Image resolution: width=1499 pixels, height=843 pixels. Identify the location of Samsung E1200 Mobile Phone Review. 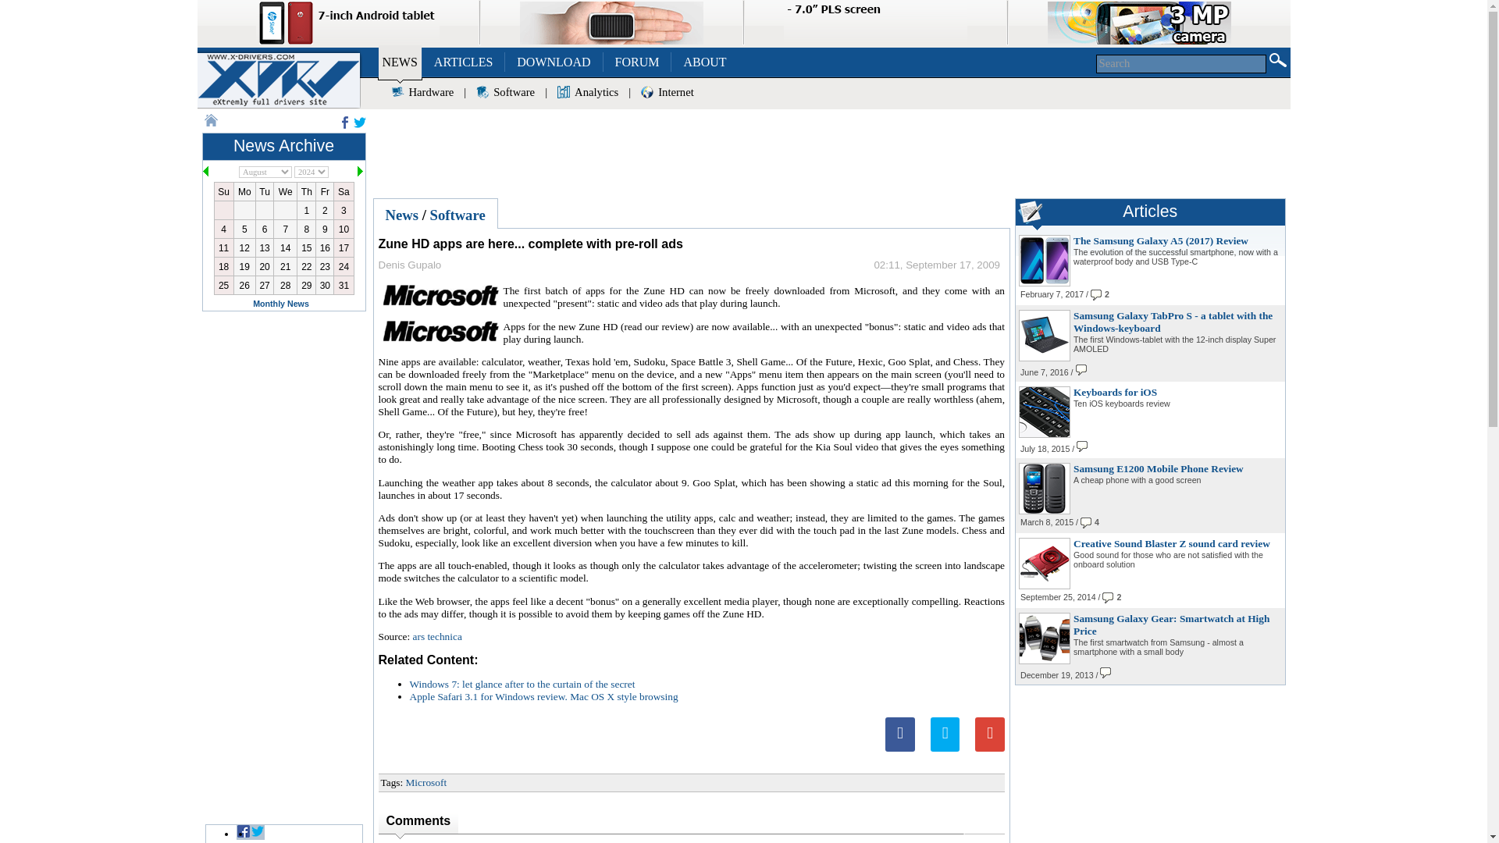
(1045, 510).